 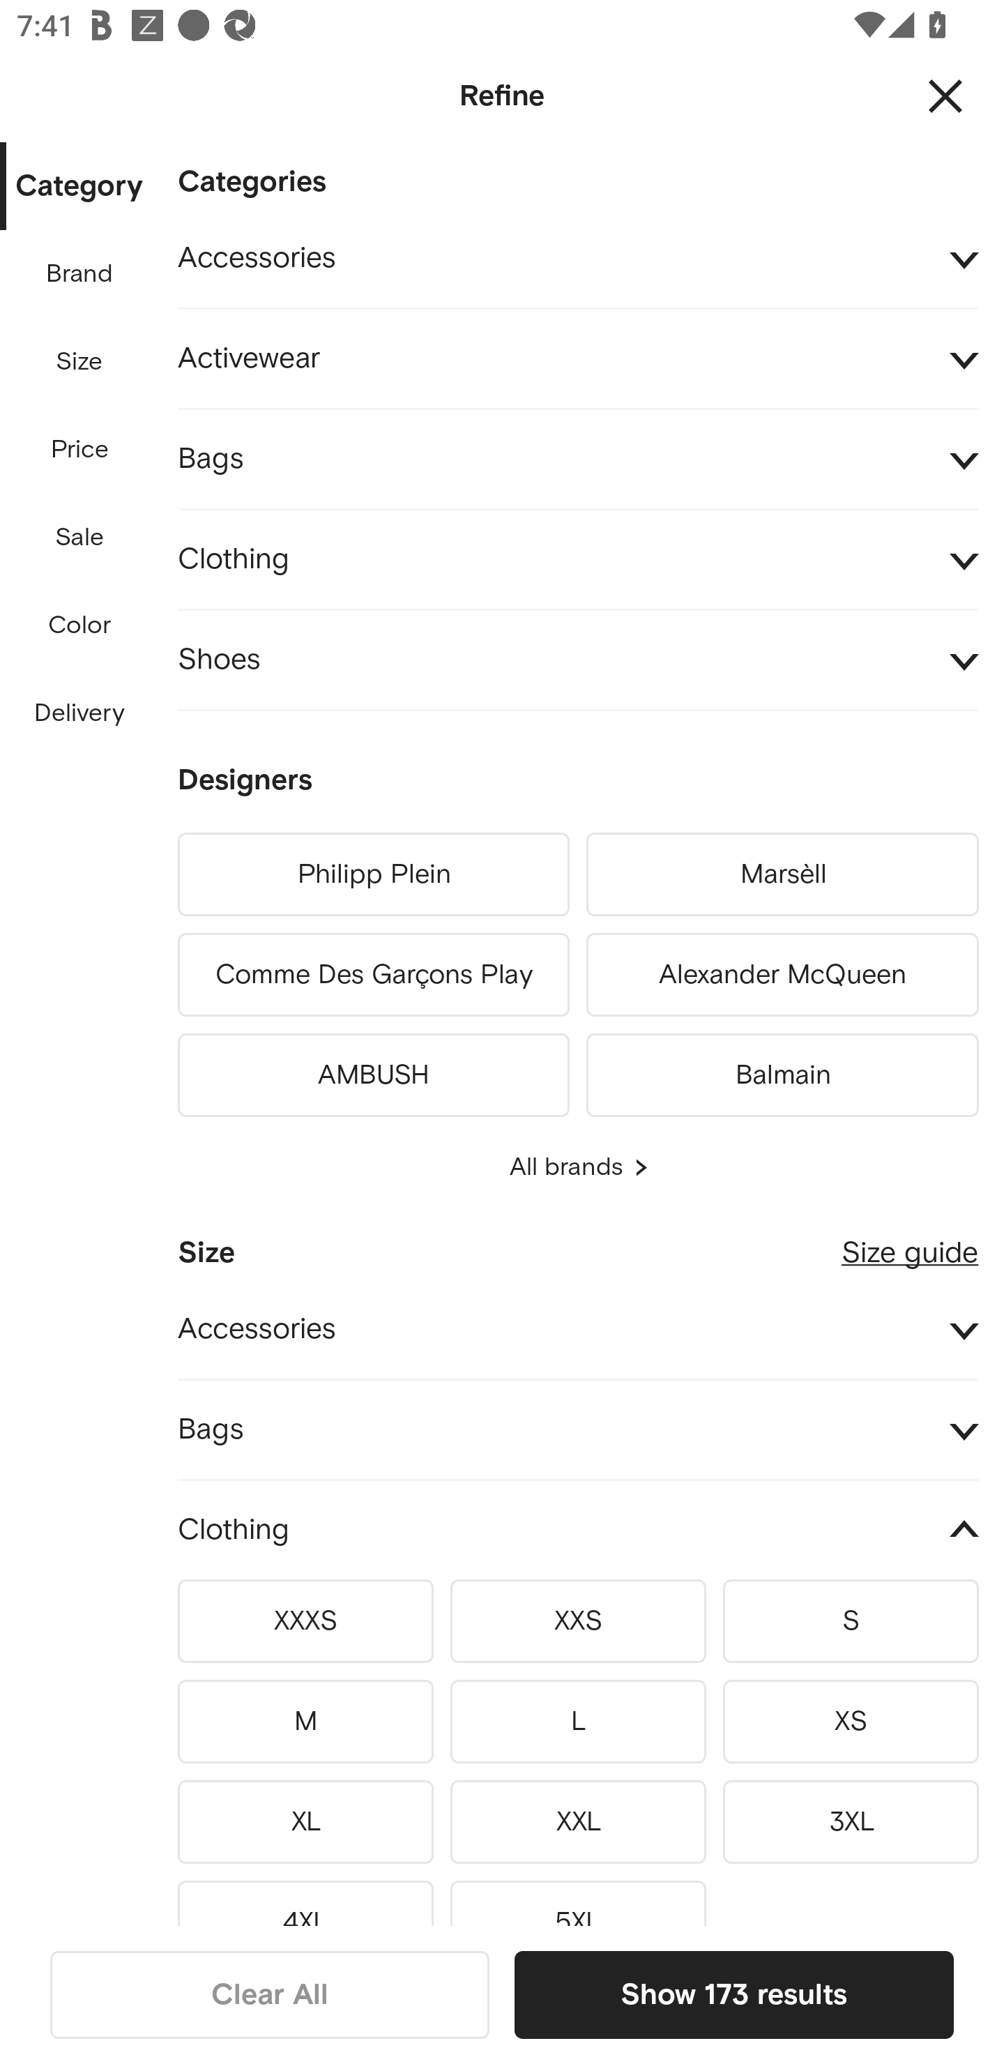 What do you see at coordinates (733, 1994) in the screenshot?
I see `Show 173 results` at bounding box center [733, 1994].